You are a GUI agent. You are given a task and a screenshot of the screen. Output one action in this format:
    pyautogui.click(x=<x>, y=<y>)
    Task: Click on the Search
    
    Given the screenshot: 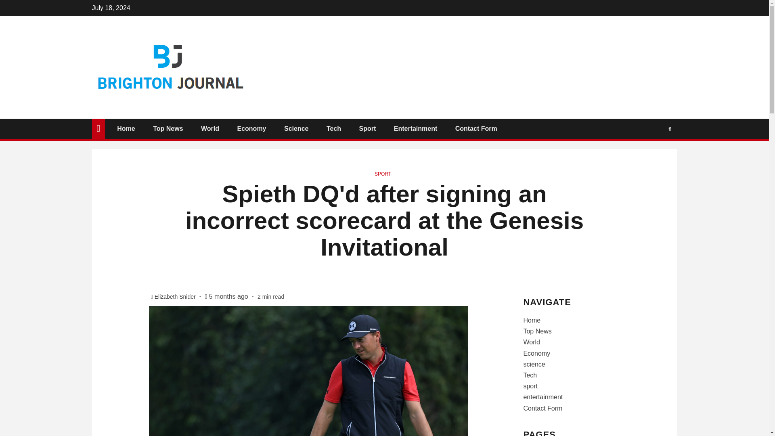 What is the action you would take?
    pyautogui.click(x=654, y=153)
    